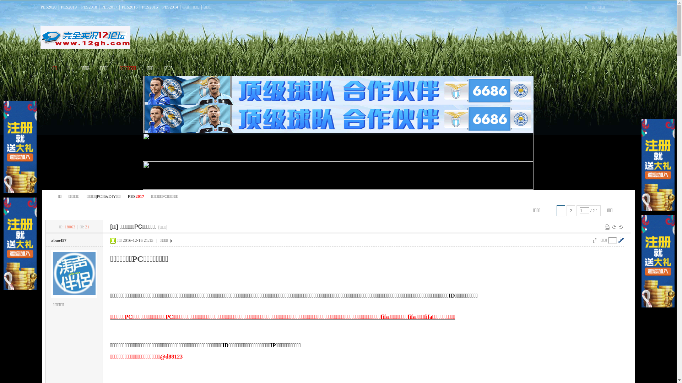 The image size is (682, 383). I want to click on 2, so click(571, 211).